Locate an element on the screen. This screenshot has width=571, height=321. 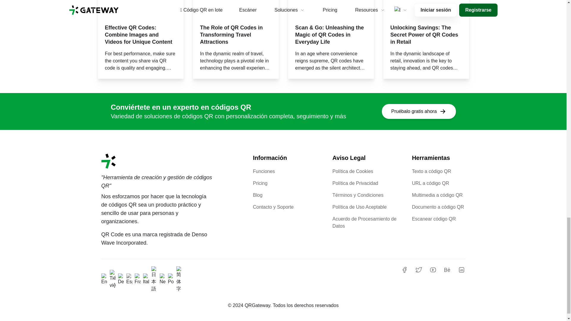
Funciones is located at coordinates (263, 171).